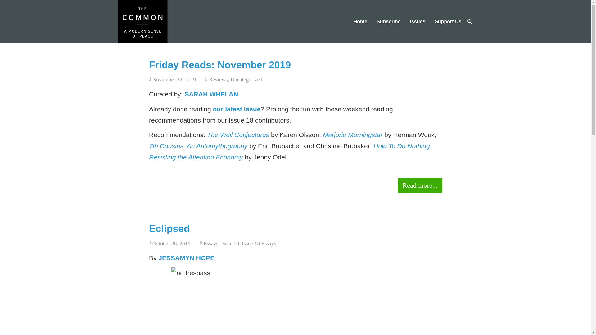  What do you see at coordinates (220, 65) in the screenshot?
I see `Friday Reads: November 2019` at bounding box center [220, 65].